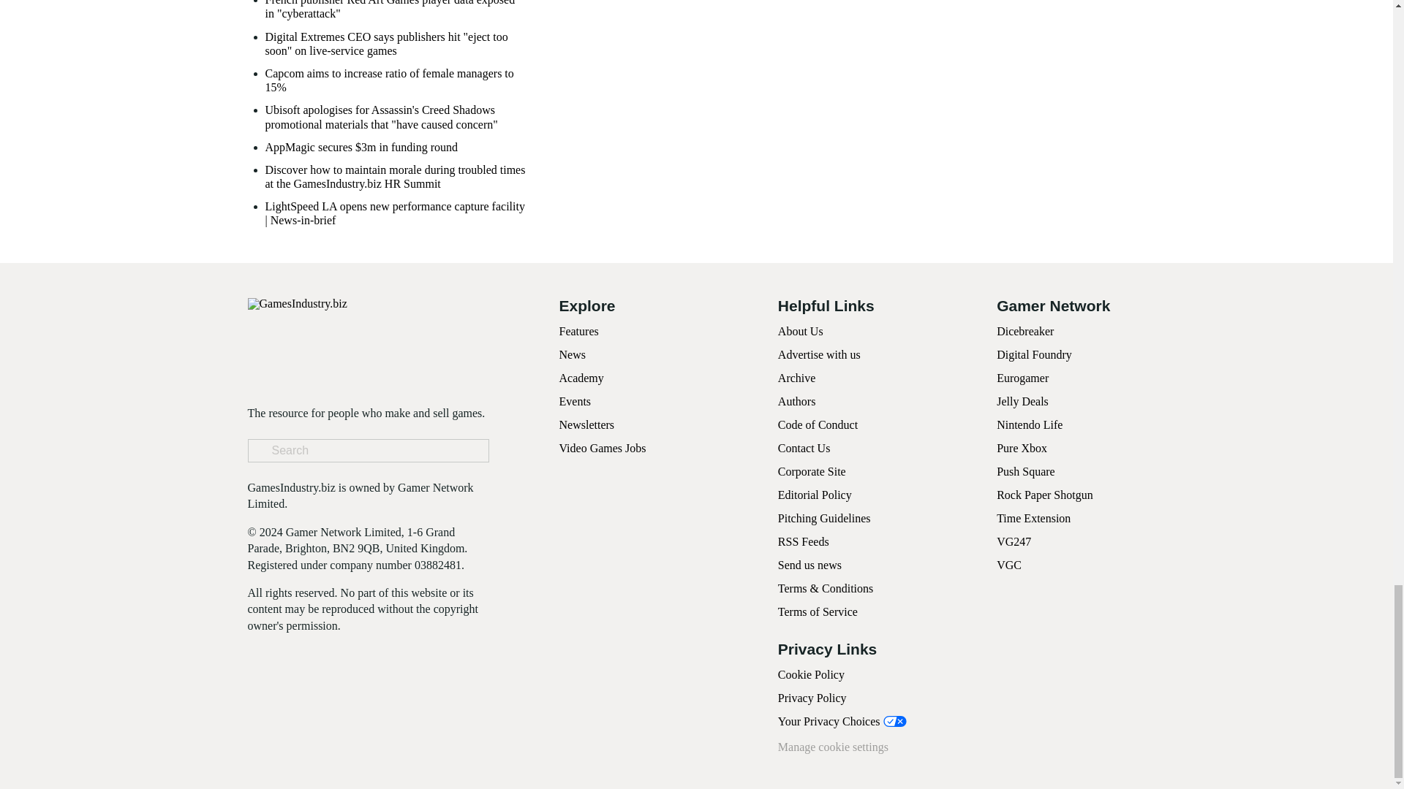 This screenshot has height=789, width=1404. Describe the element at coordinates (796, 377) in the screenshot. I see `Archive` at that location.